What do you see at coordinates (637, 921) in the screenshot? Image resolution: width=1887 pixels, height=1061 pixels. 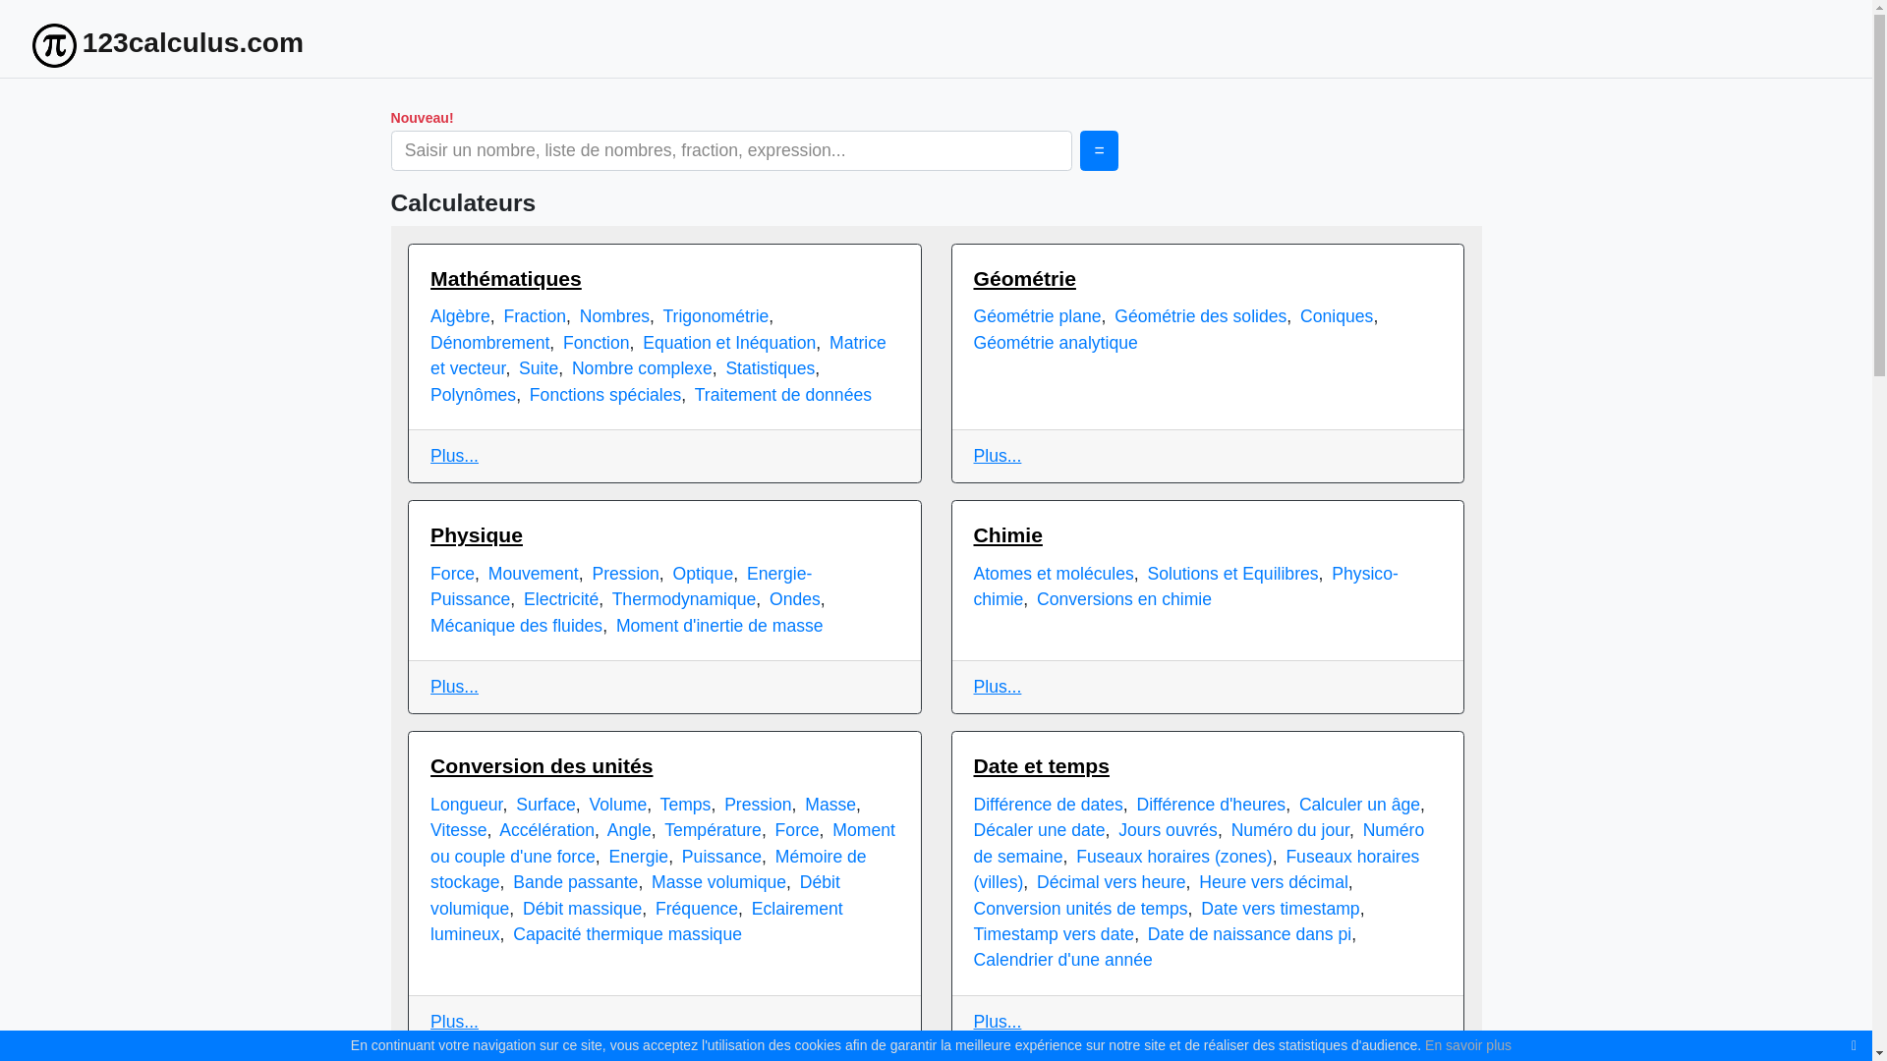 I see `Eclairement lumineux` at bounding box center [637, 921].